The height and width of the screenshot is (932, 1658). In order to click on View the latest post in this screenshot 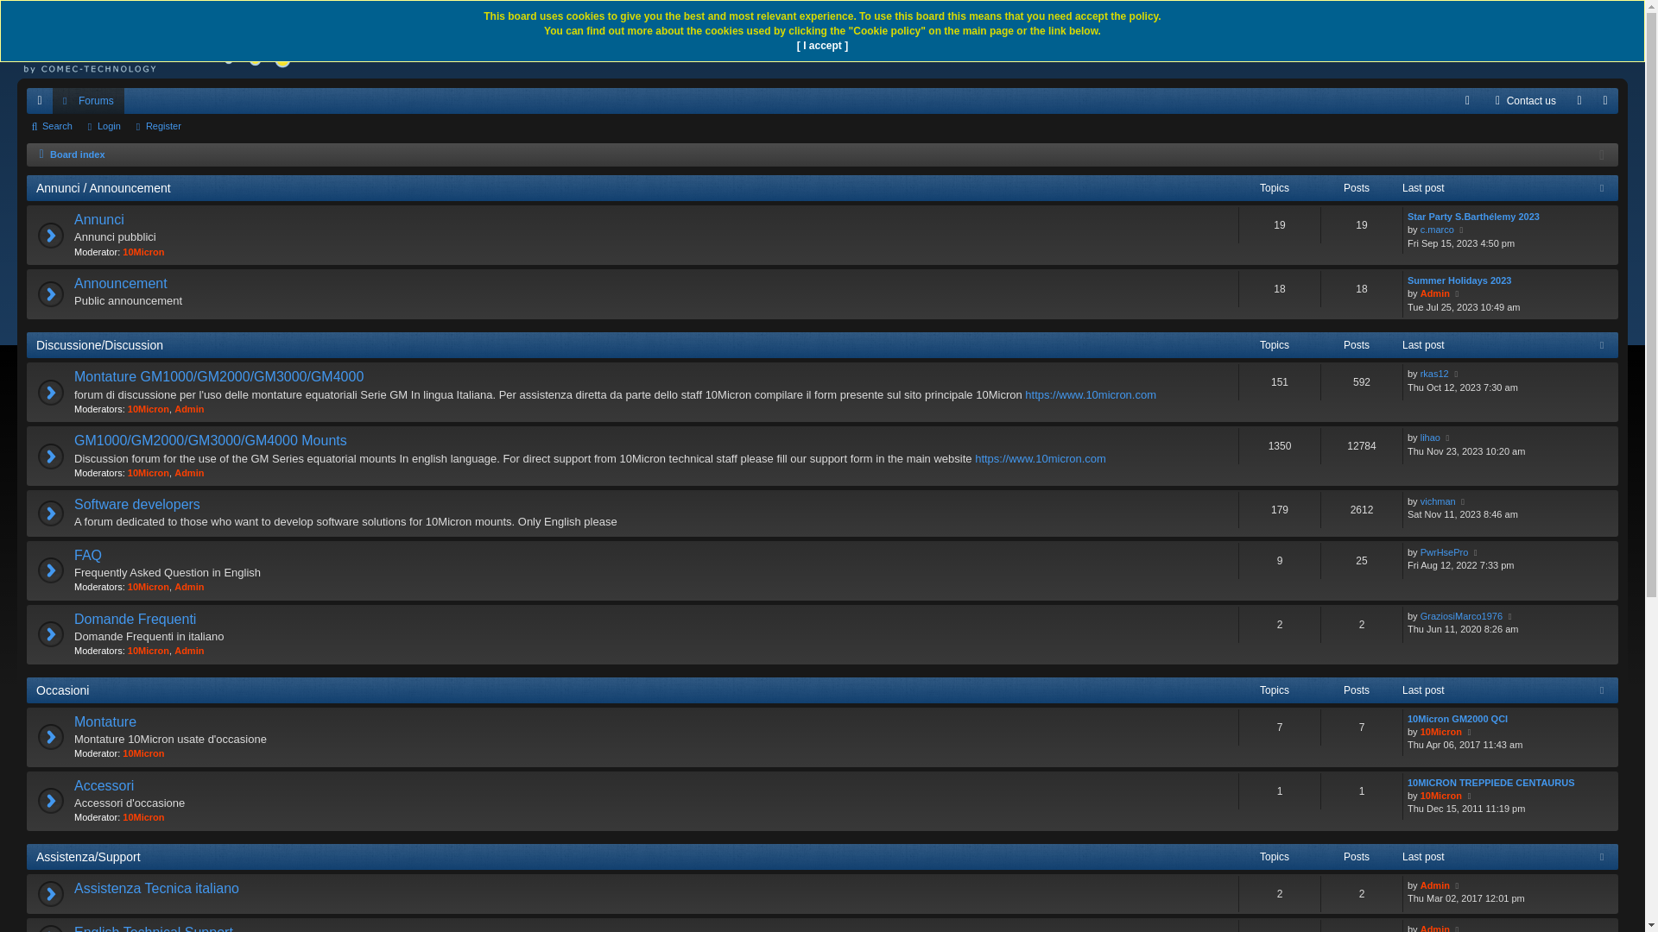, I will do `click(1463, 230)`.